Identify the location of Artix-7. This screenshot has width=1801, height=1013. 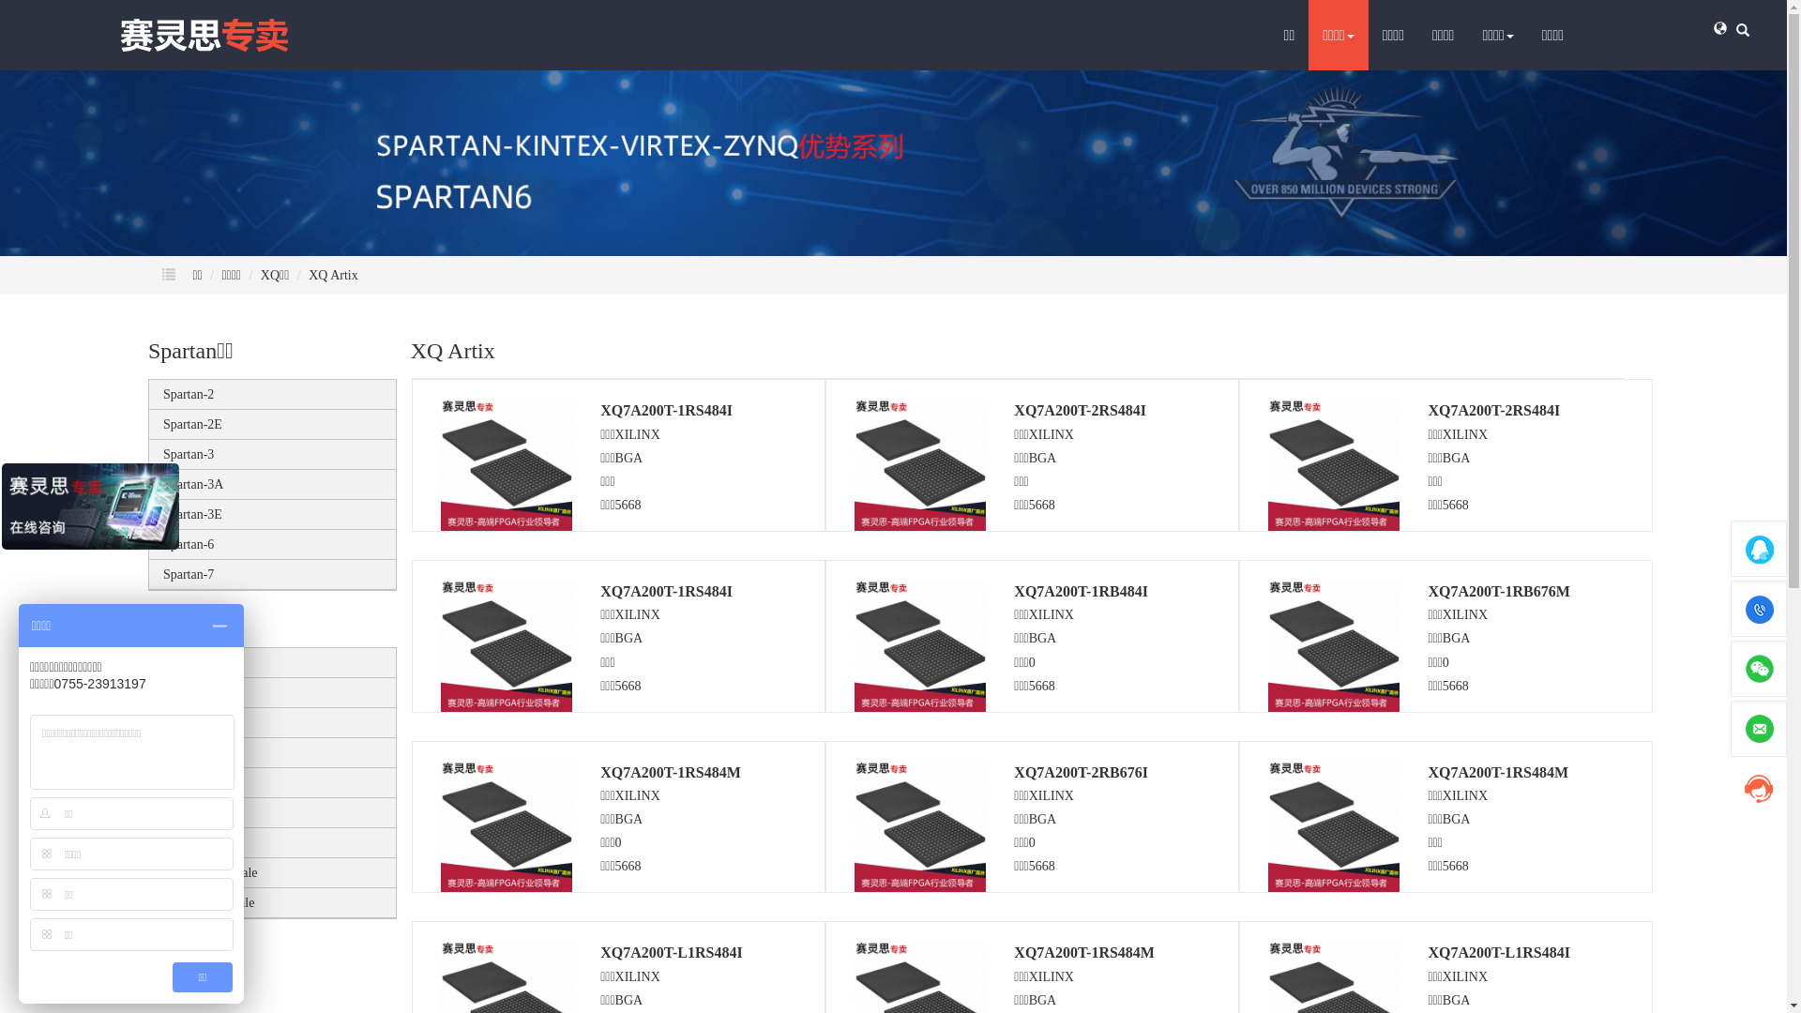
(182, 782).